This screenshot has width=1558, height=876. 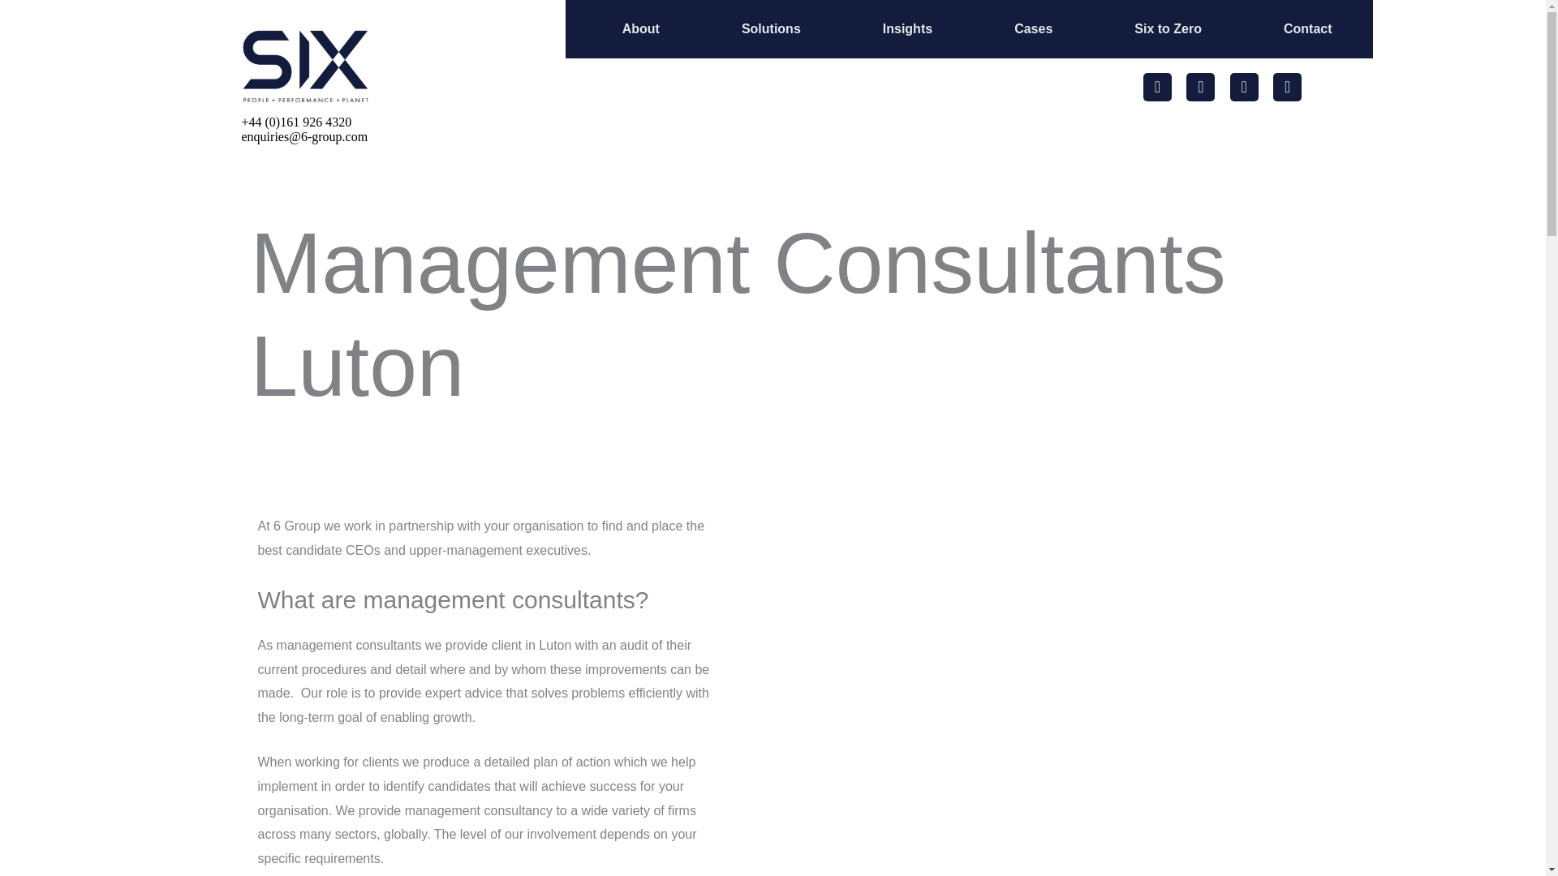 I want to click on Six to Zero, so click(x=1167, y=29).